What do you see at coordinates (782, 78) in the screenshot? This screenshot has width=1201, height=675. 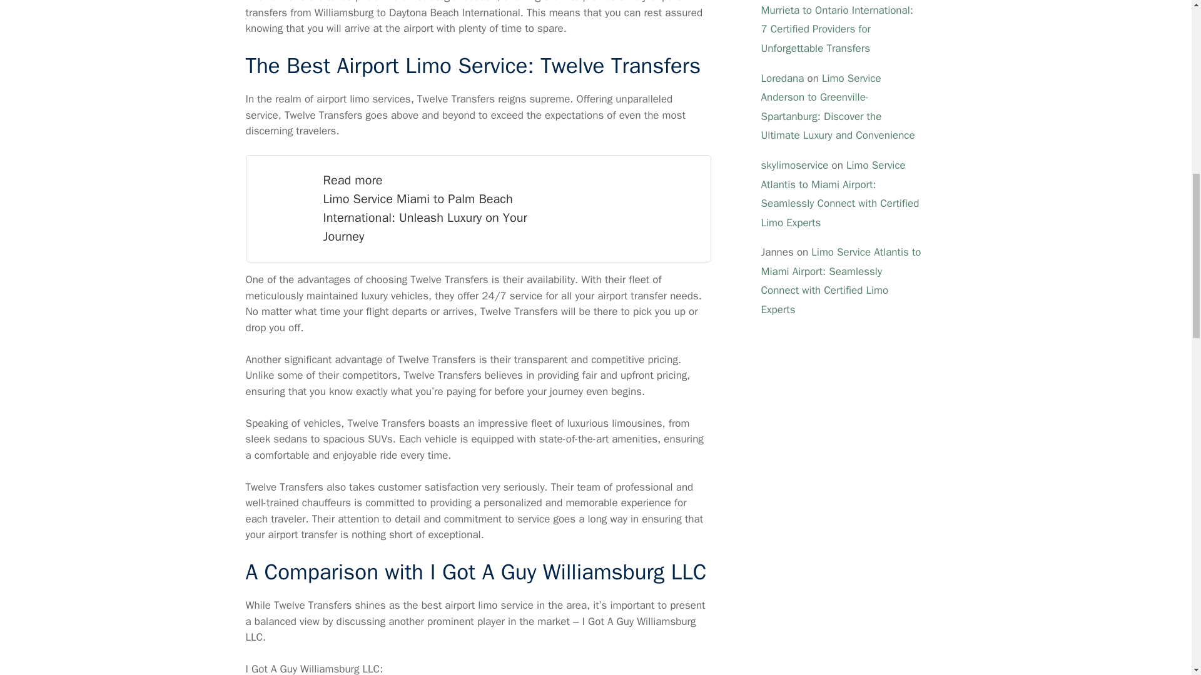 I see `Loredana` at bounding box center [782, 78].